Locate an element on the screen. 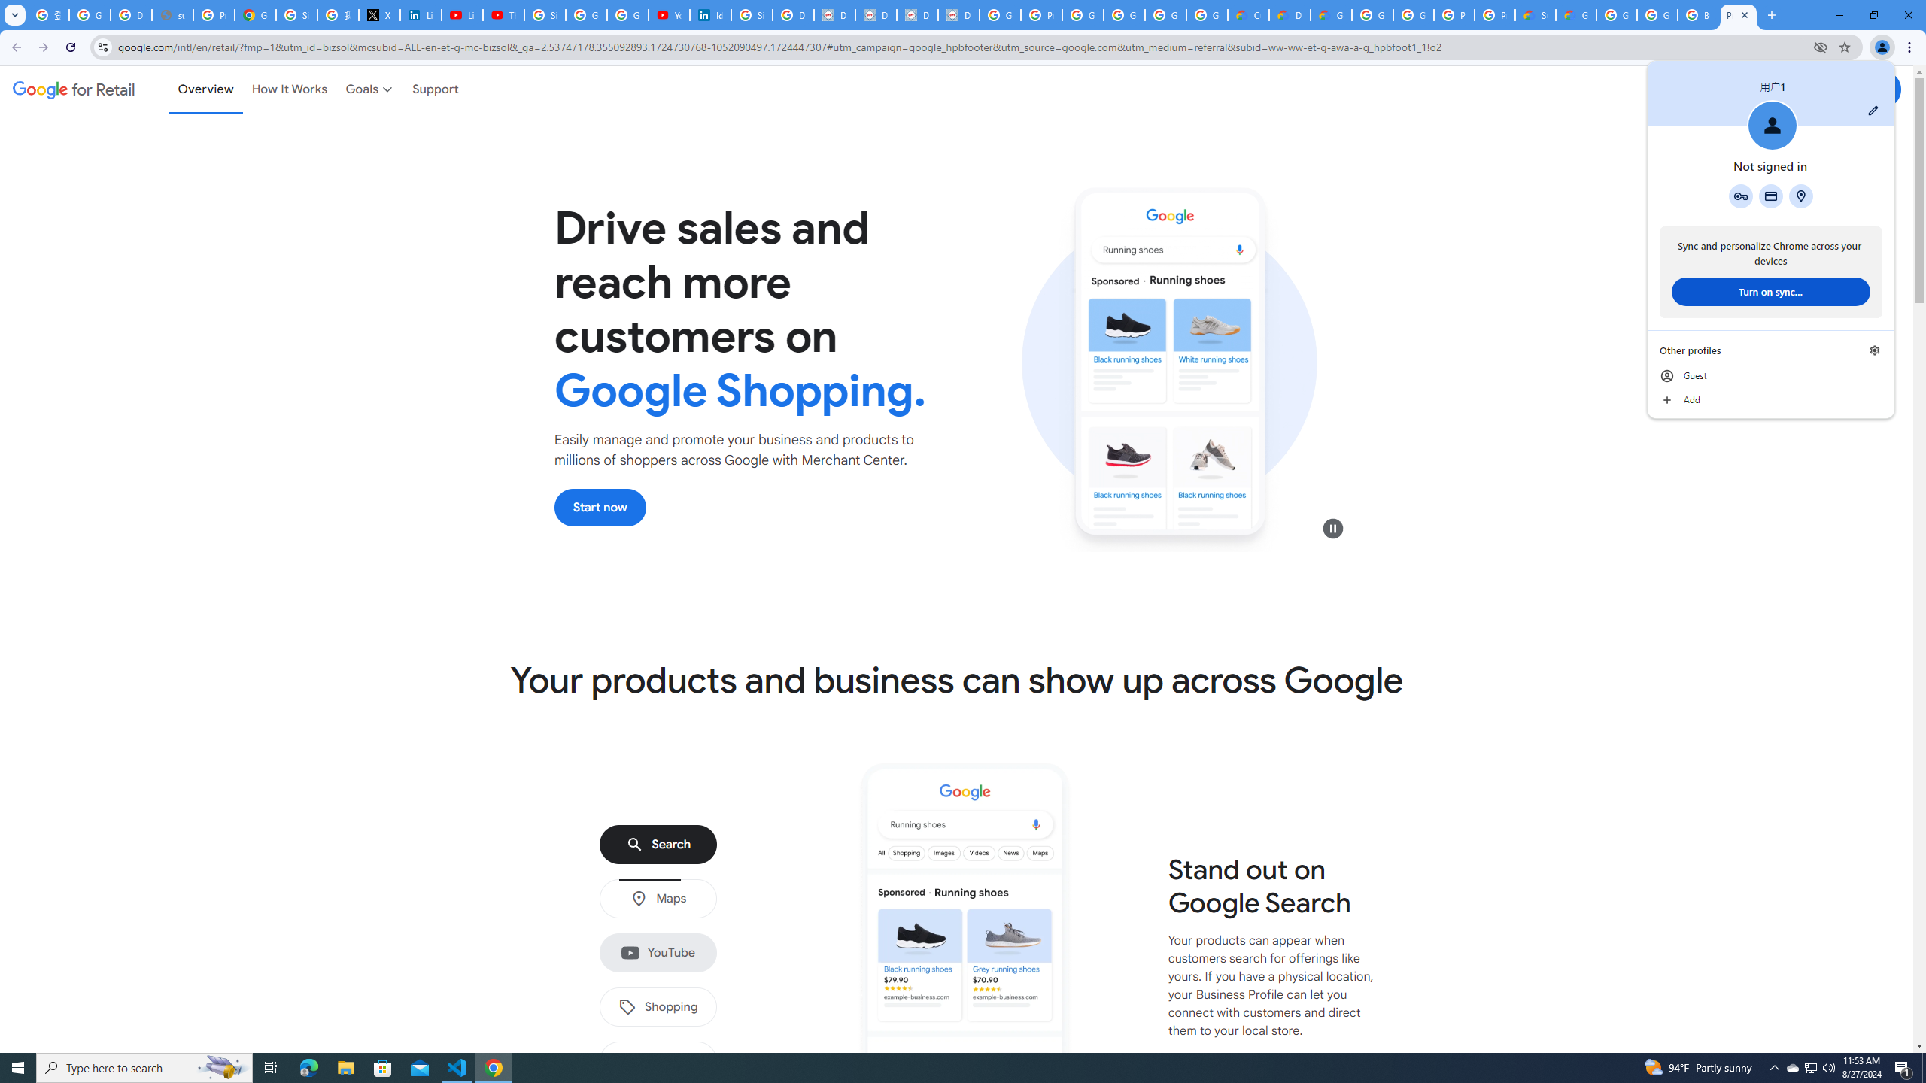 The image size is (1926, 1083). Customer Care | Google Cloud is located at coordinates (1247, 15).